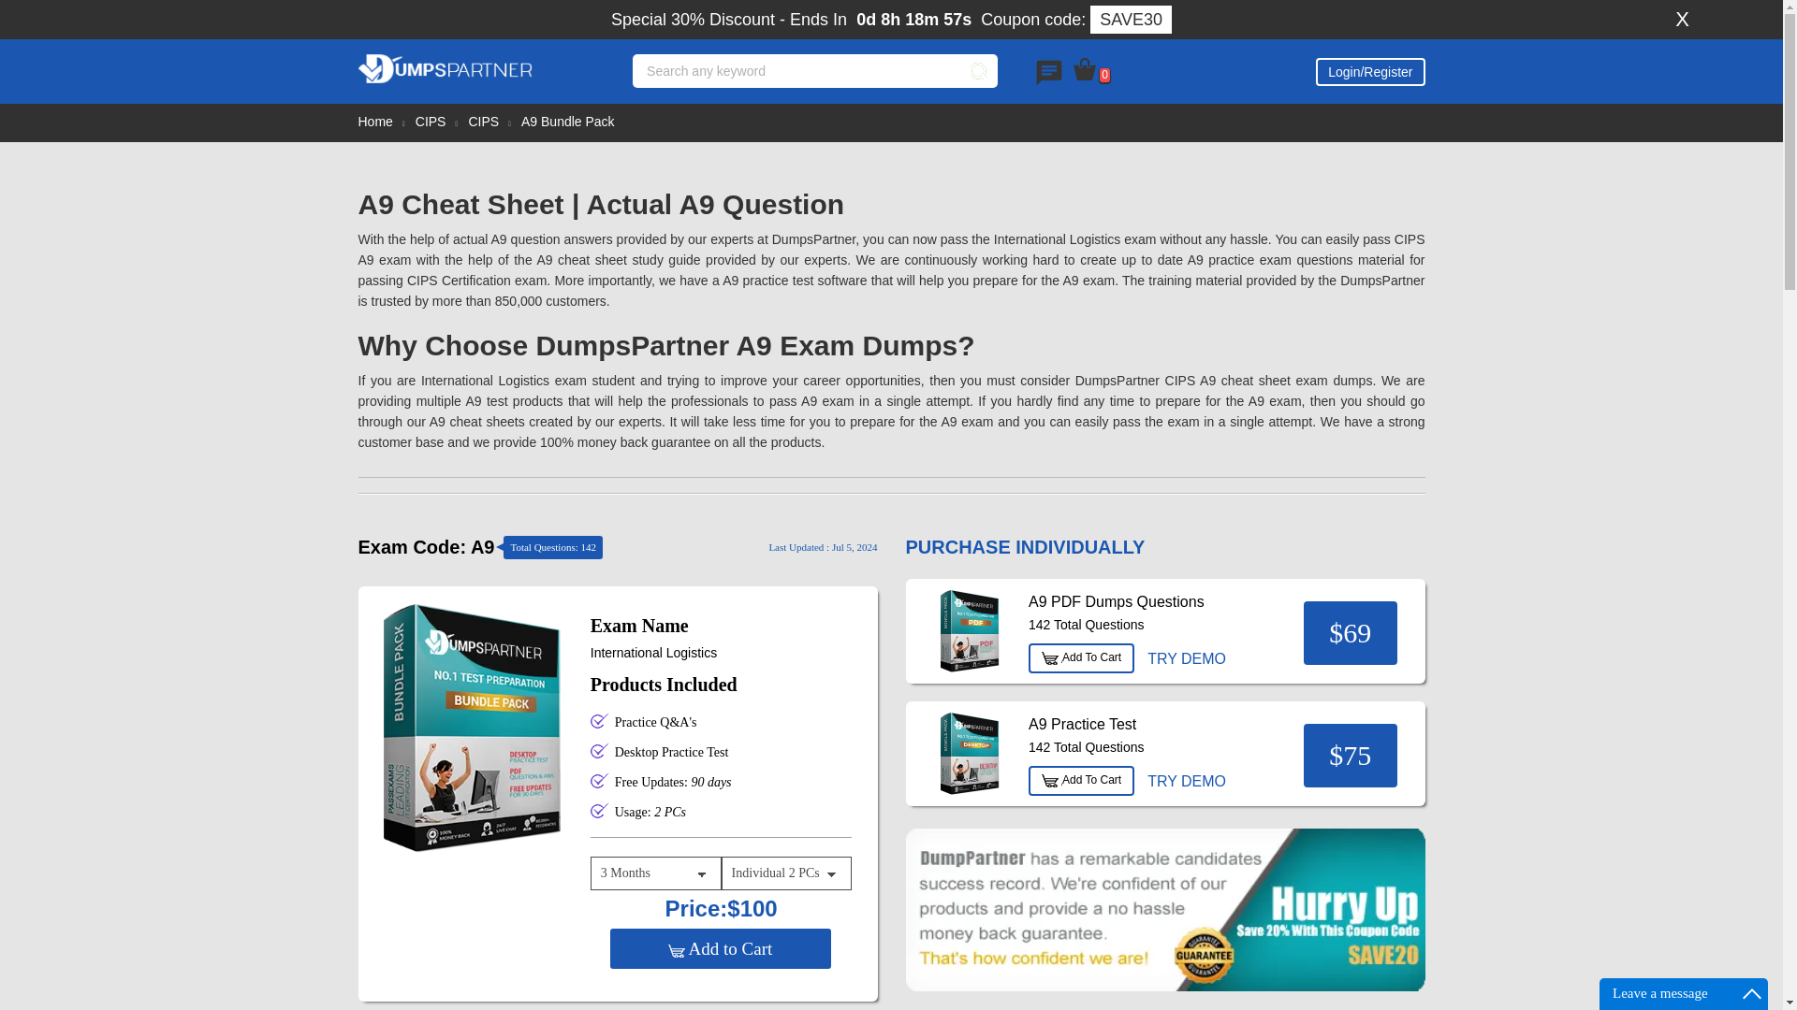  Describe the element at coordinates (1091, 69) in the screenshot. I see `0` at that location.